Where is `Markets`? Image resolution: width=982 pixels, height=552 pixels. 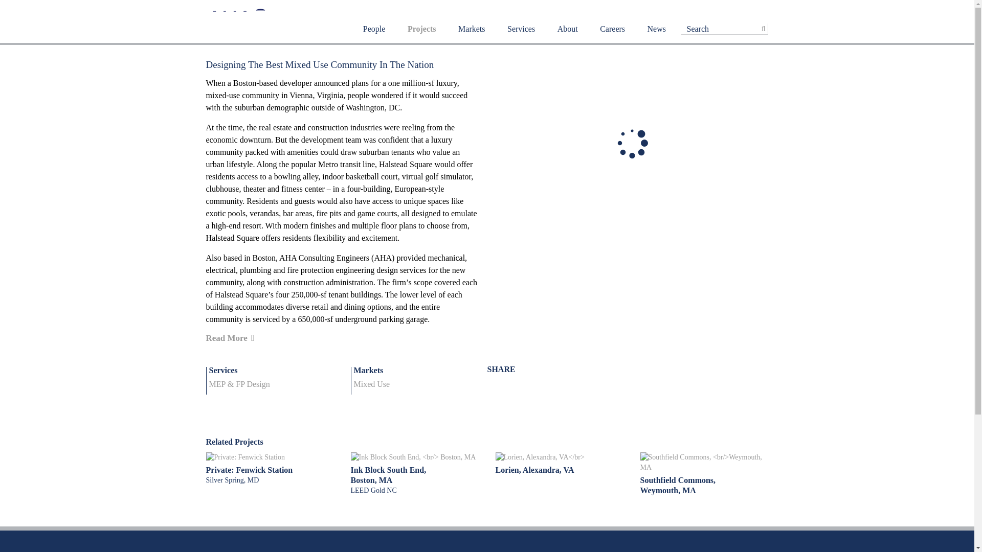
Markets is located at coordinates (472, 39).